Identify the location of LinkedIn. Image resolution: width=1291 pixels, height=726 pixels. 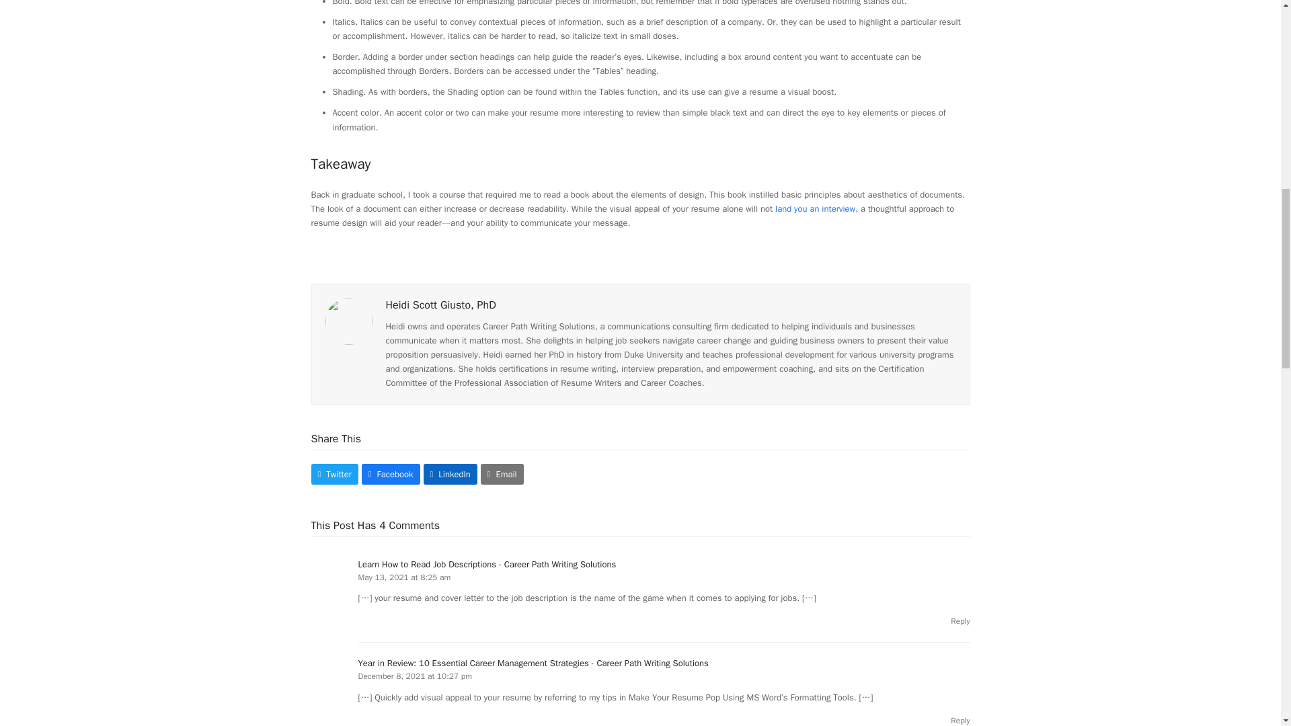
(451, 475).